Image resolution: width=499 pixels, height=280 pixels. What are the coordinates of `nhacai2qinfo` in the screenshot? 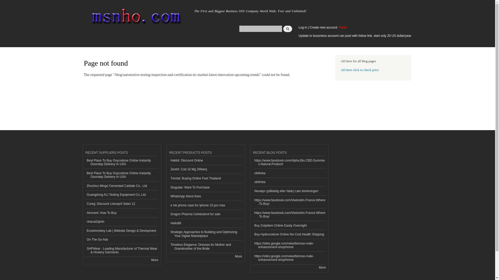 It's located at (122, 222).